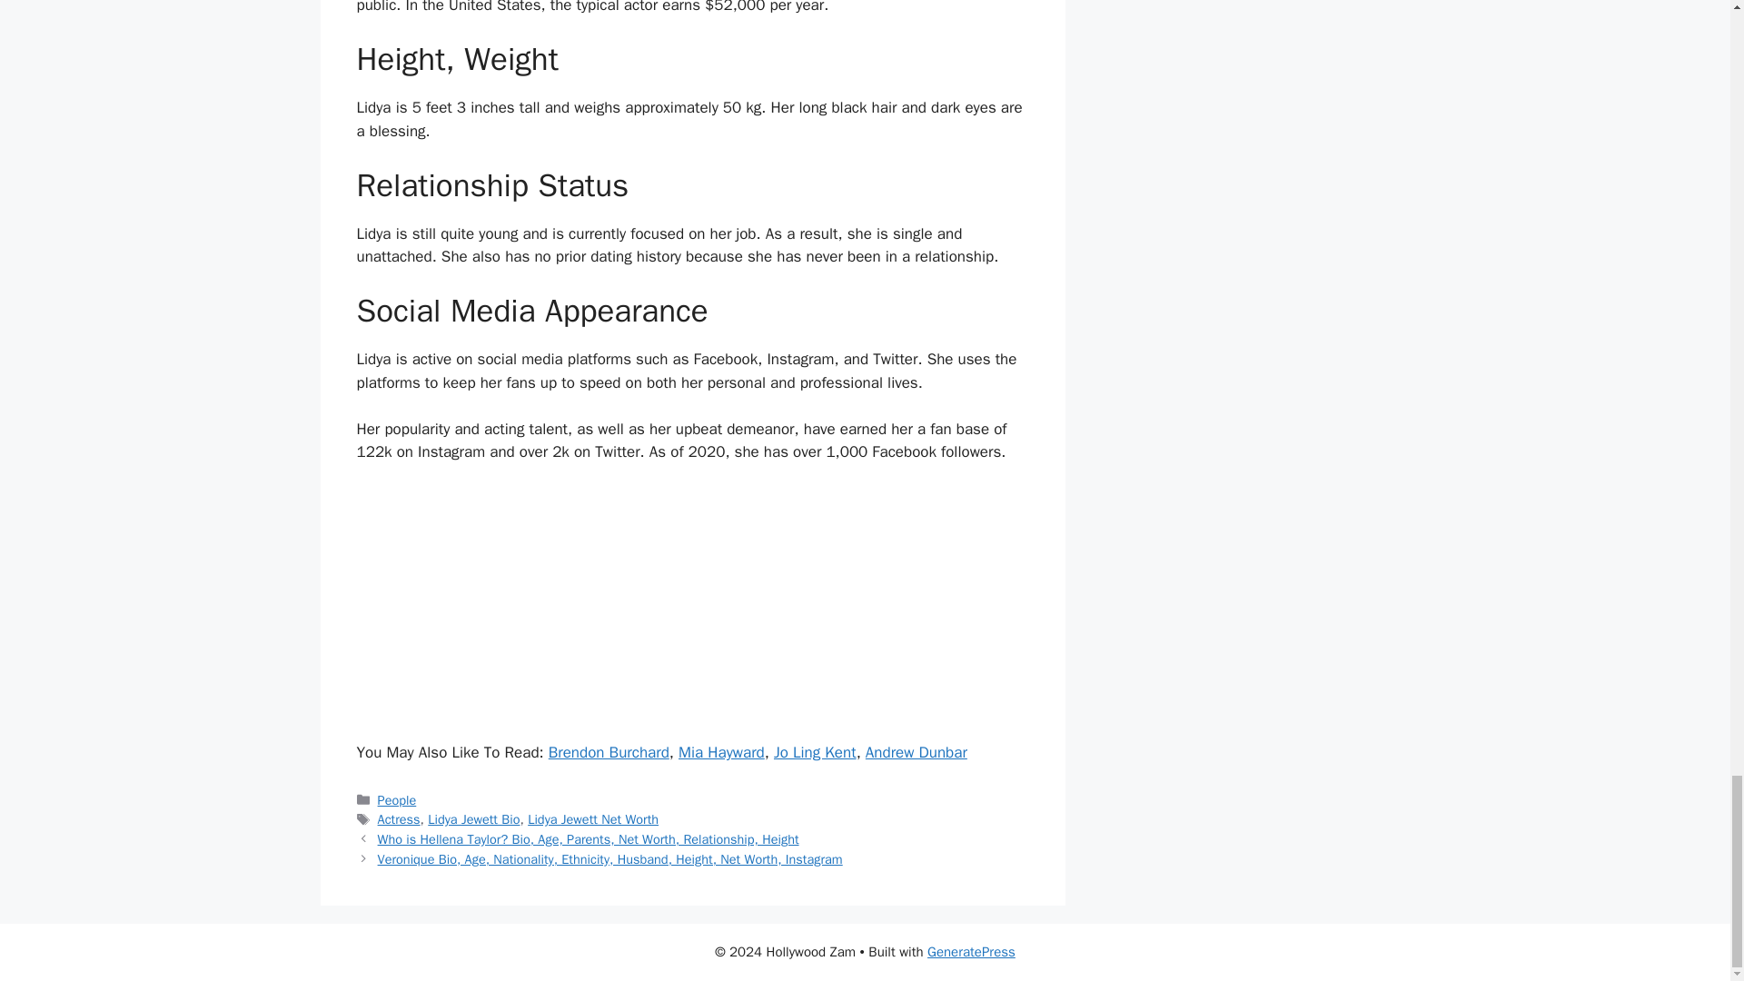  Describe the element at coordinates (609, 752) in the screenshot. I see `Brendon Burchard` at that location.